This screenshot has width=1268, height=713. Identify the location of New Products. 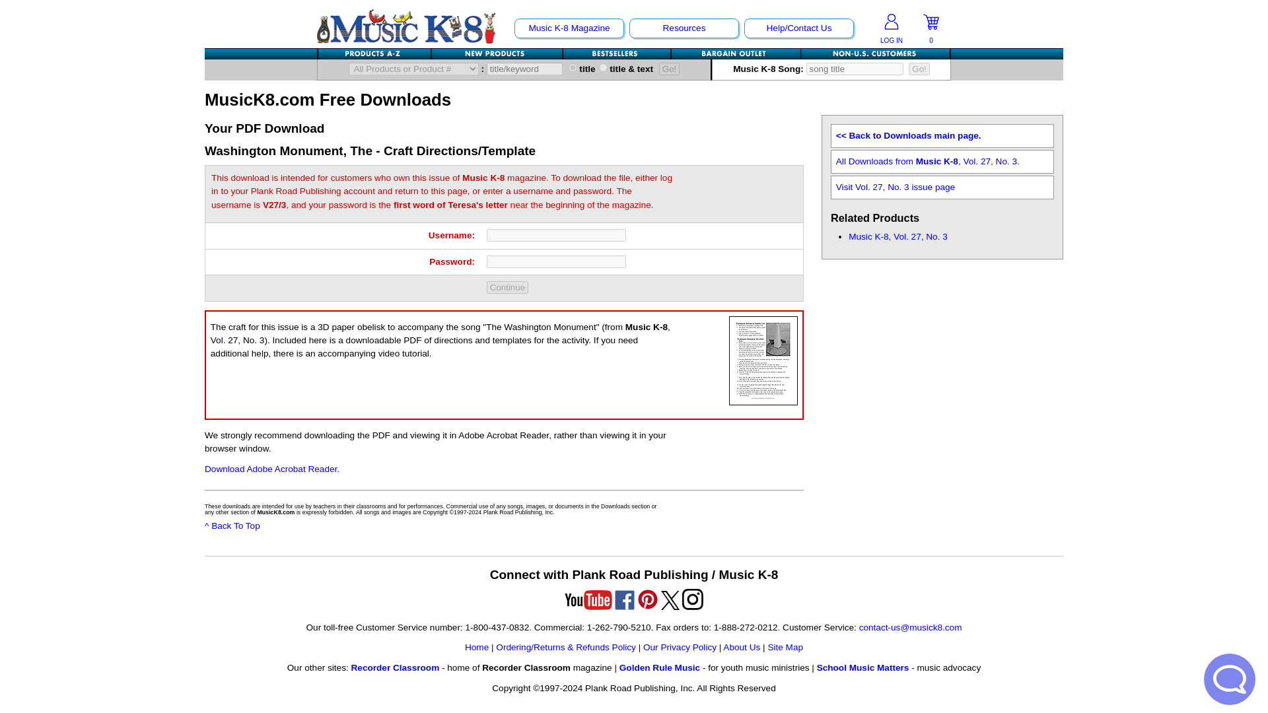
(497, 53).